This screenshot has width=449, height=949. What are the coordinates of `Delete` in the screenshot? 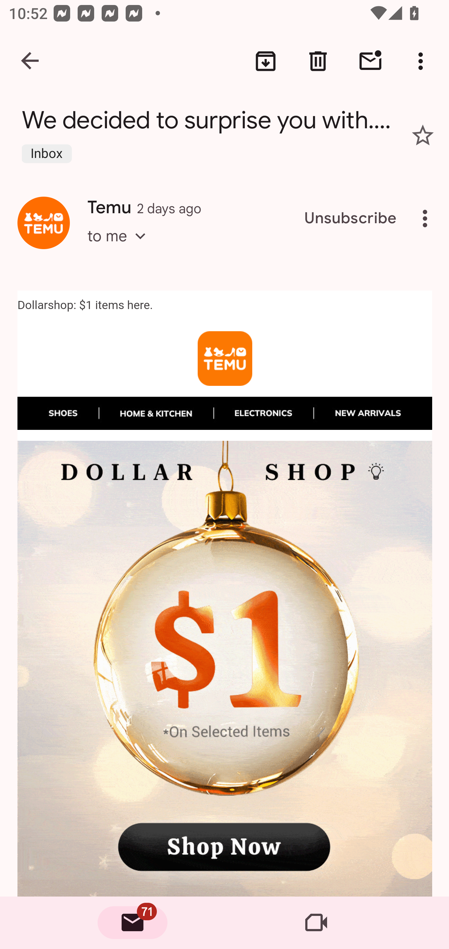 It's located at (318, 61).